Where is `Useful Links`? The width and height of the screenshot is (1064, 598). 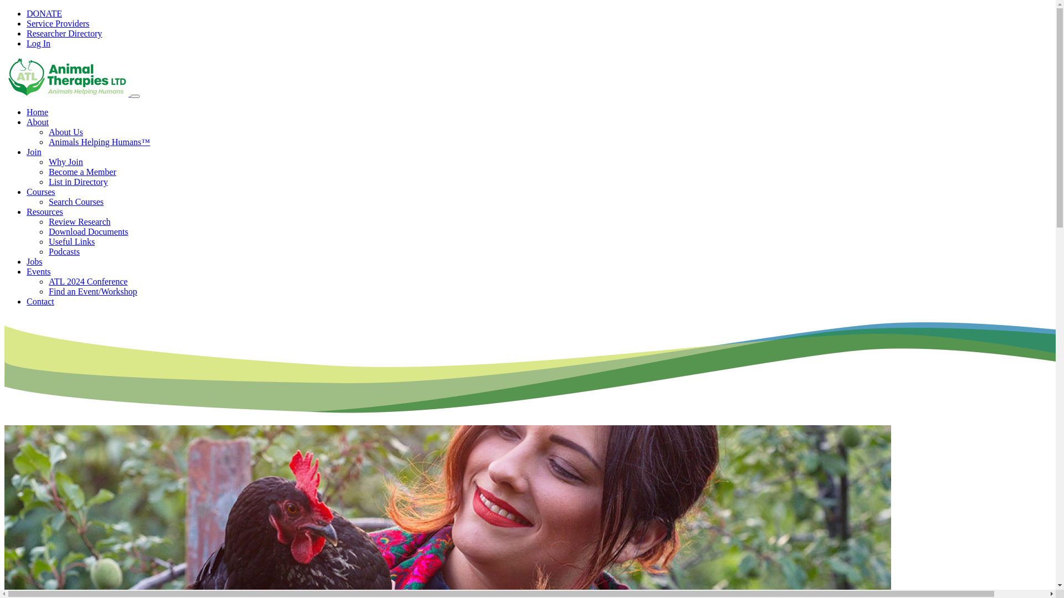
Useful Links is located at coordinates (72, 241).